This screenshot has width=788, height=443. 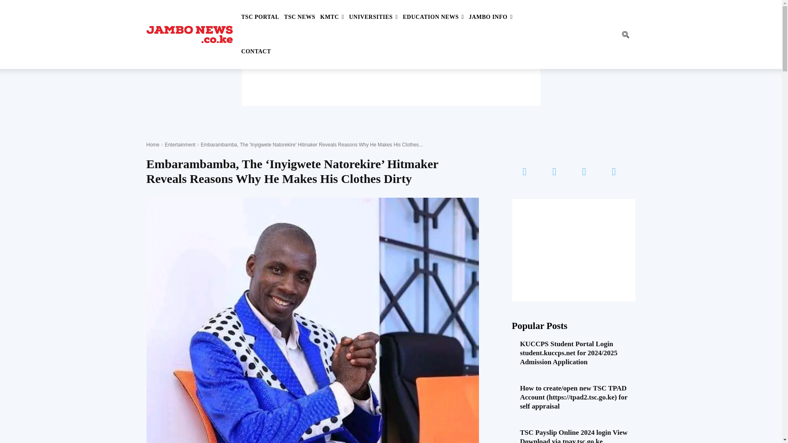 What do you see at coordinates (189, 34) in the screenshot?
I see `Your Ultimate information Hub` at bounding box center [189, 34].